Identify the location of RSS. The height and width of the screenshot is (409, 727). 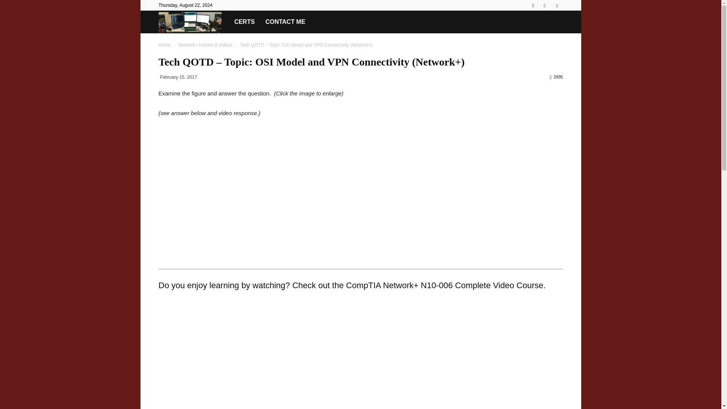
(544, 5).